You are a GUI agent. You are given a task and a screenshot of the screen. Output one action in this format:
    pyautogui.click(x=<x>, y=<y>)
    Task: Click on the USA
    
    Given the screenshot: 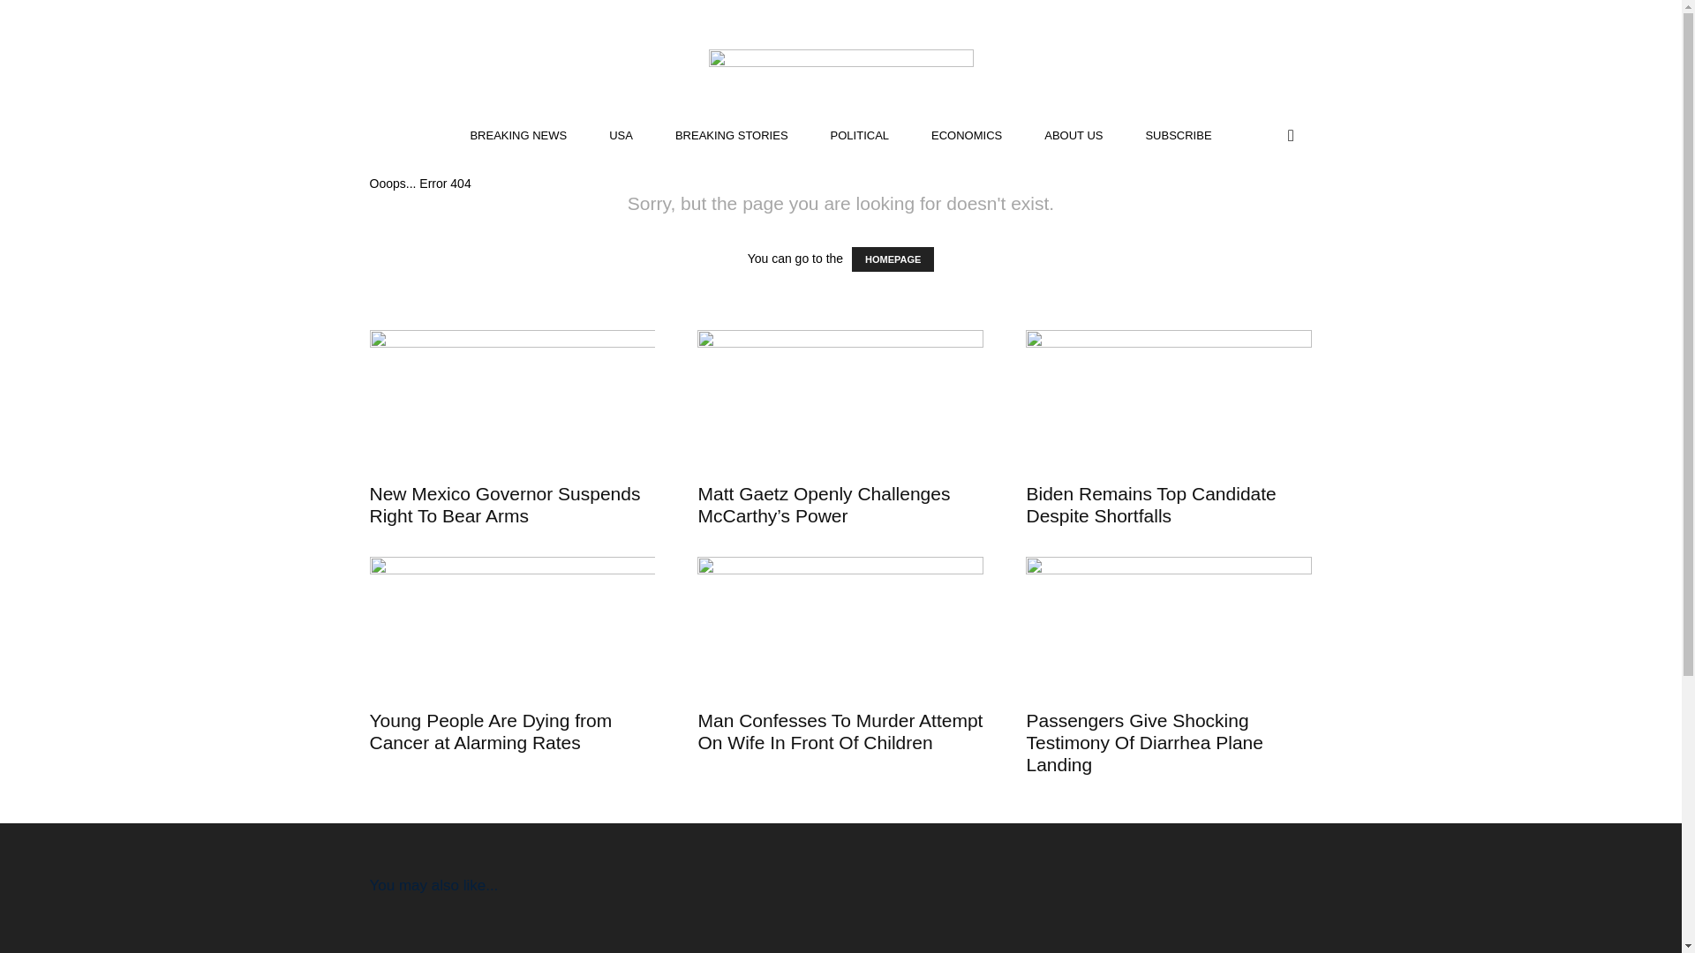 What is the action you would take?
    pyautogui.click(x=621, y=136)
    